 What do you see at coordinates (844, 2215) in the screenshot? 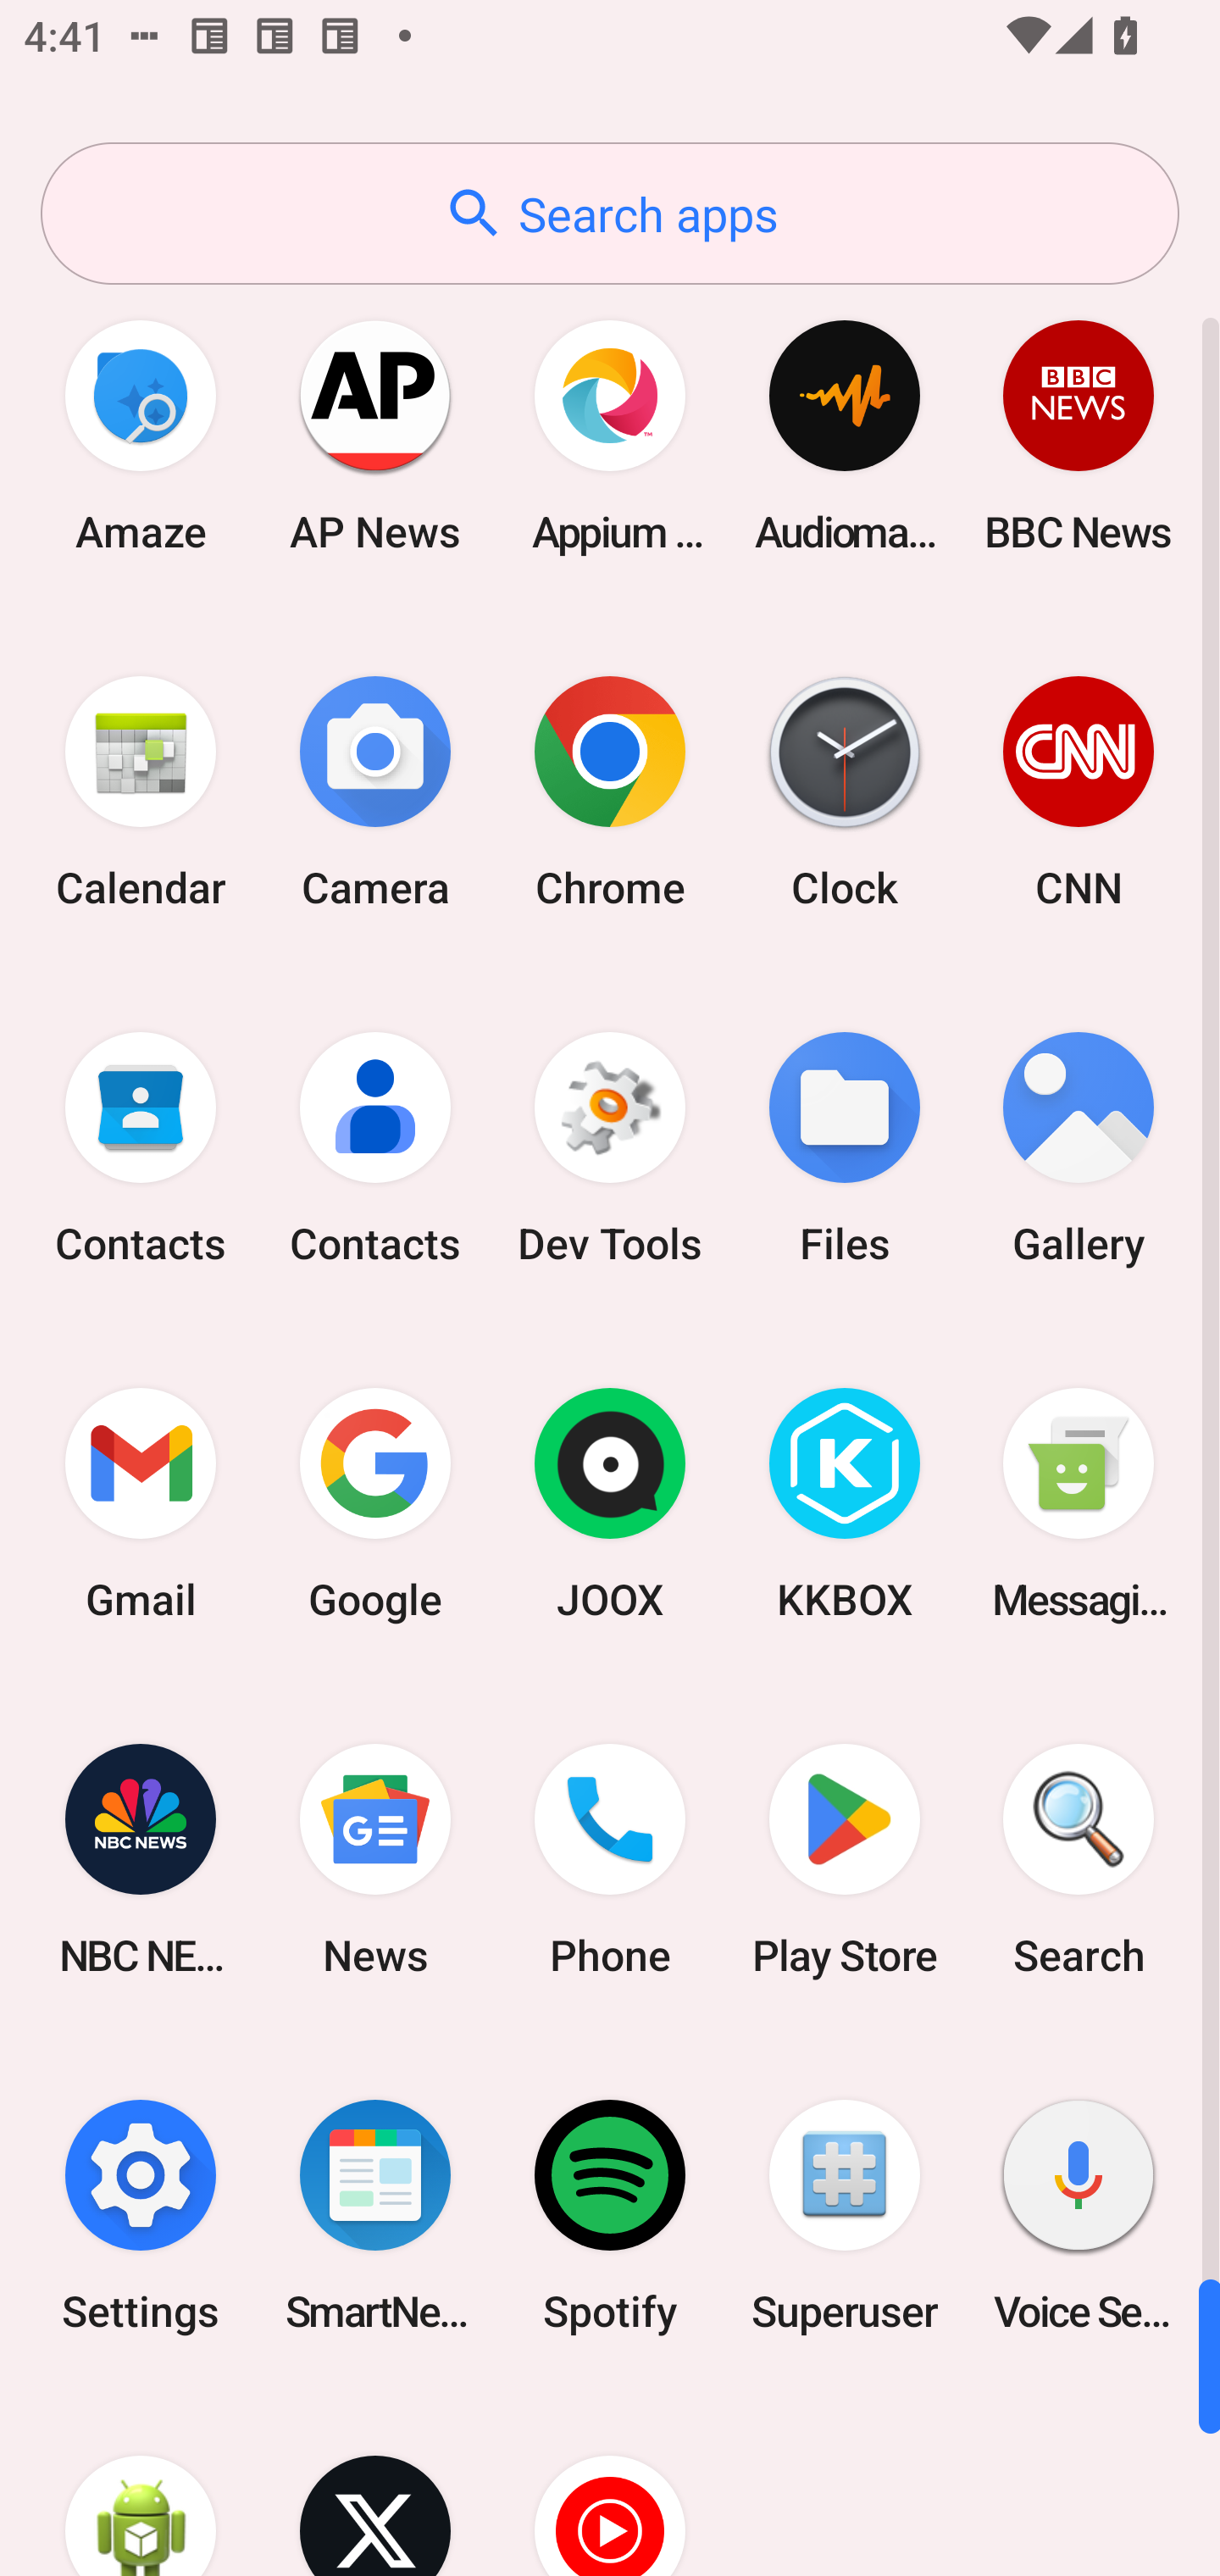
I see `Superuser` at bounding box center [844, 2215].